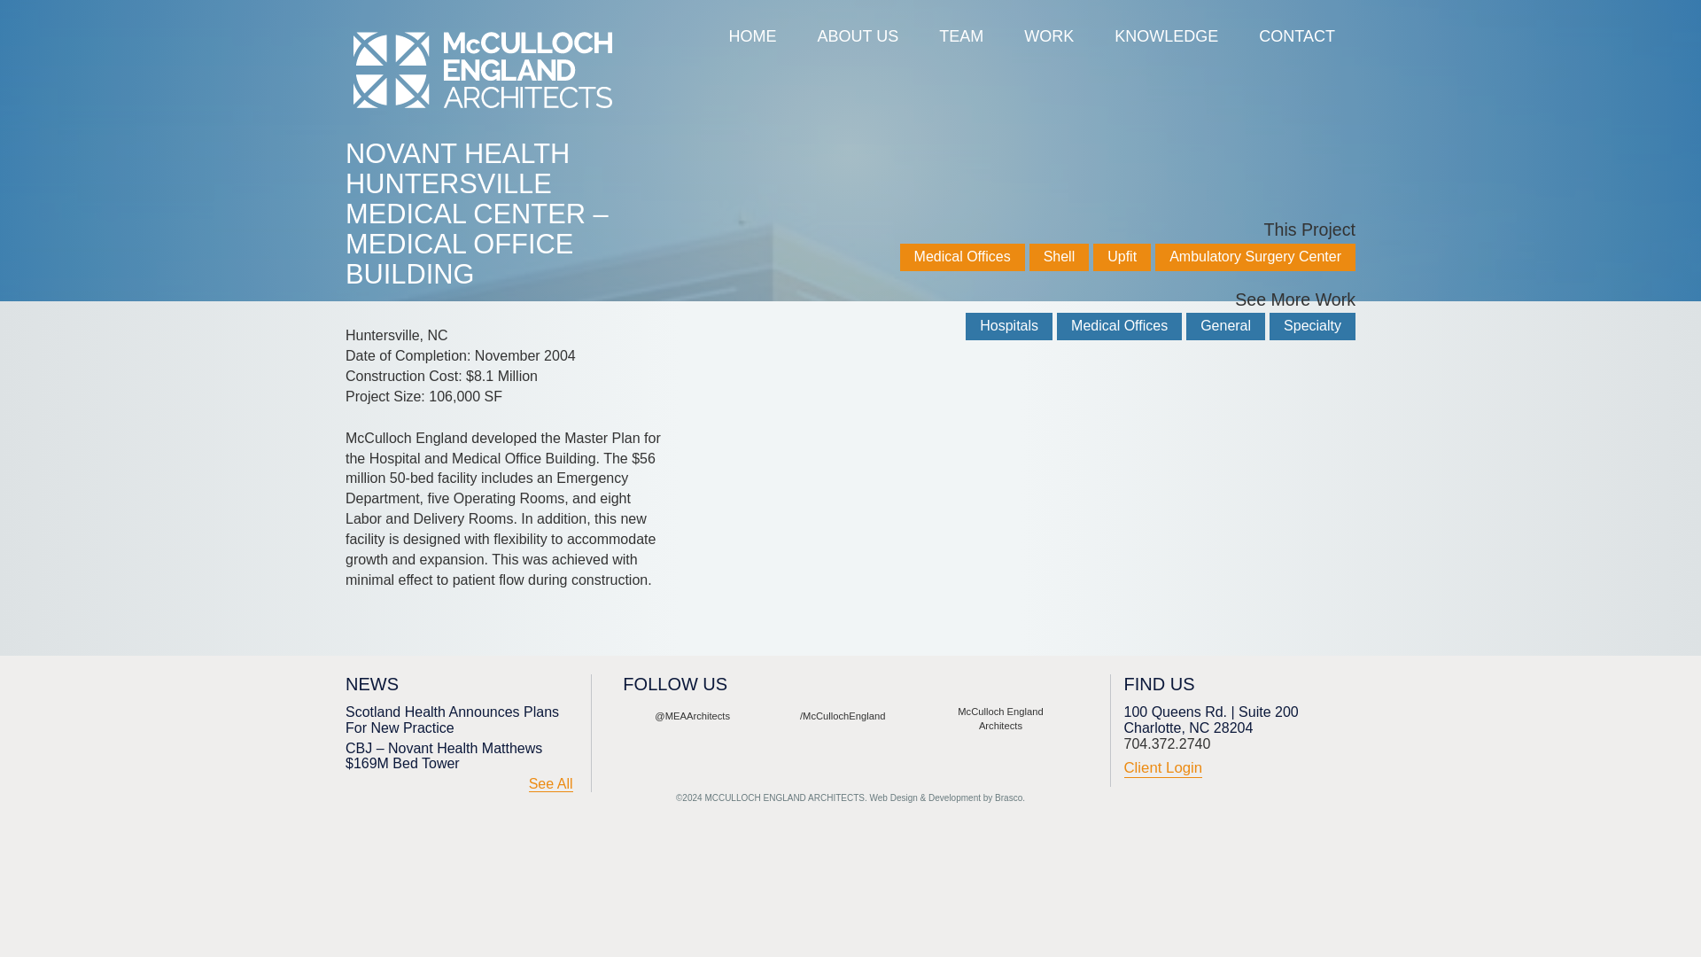  I want to click on Scotland Health Announces Plans For New Practice, so click(459, 720).